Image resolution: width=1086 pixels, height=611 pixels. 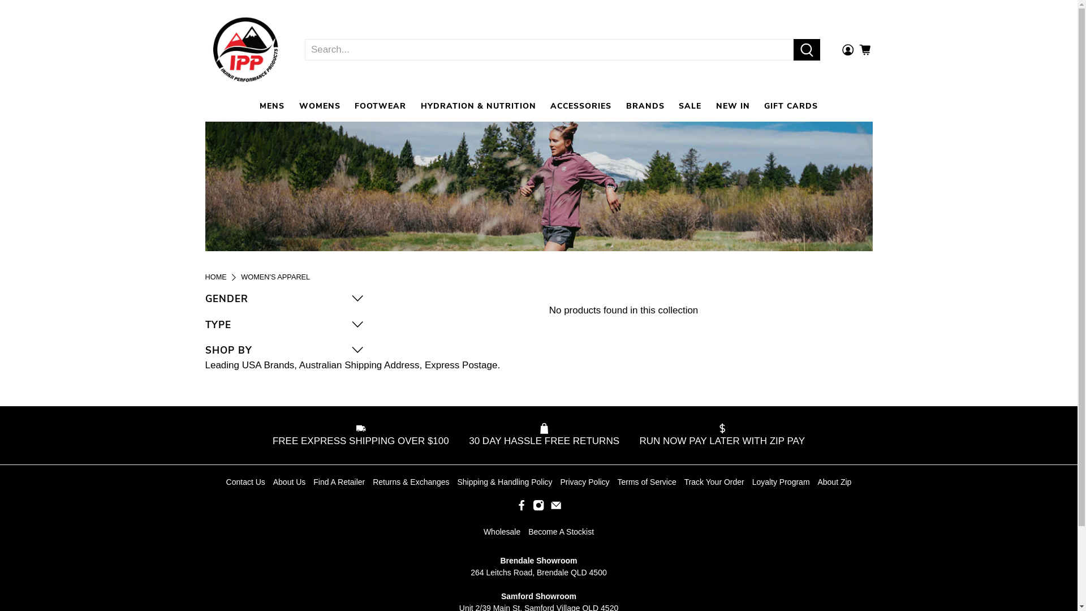 What do you see at coordinates (290, 482) in the screenshot?
I see `About Us` at bounding box center [290, 482].